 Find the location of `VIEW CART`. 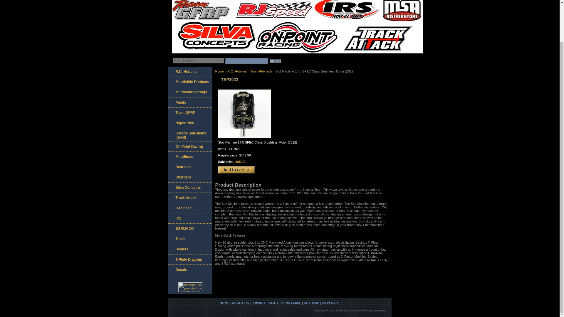

VIEW CART is located at coordinates (331, 303).